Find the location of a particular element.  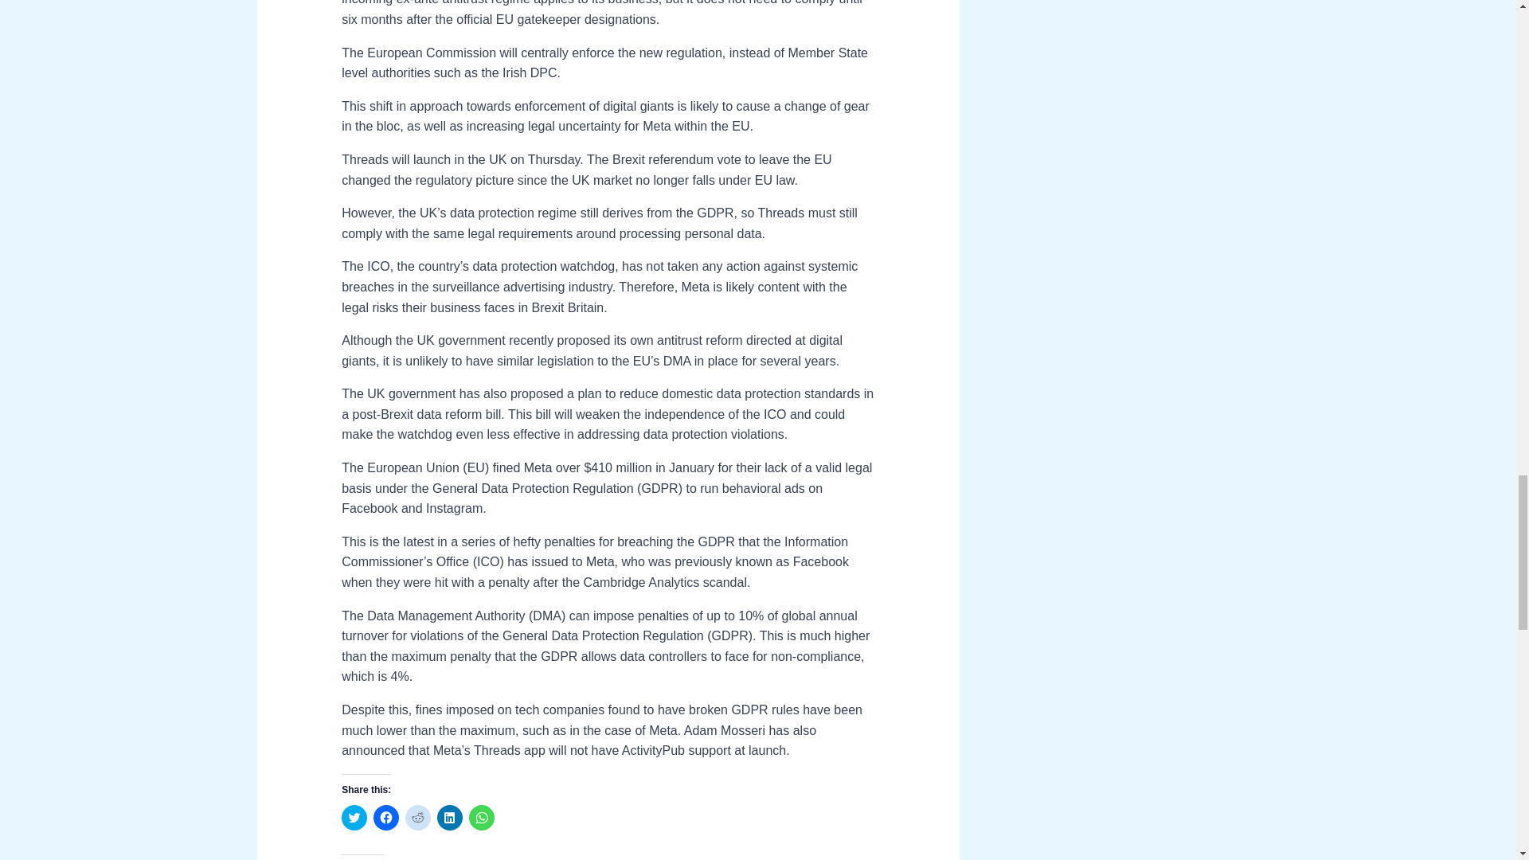

Click to share on WhatsApp is located at coordinates (481, 817).